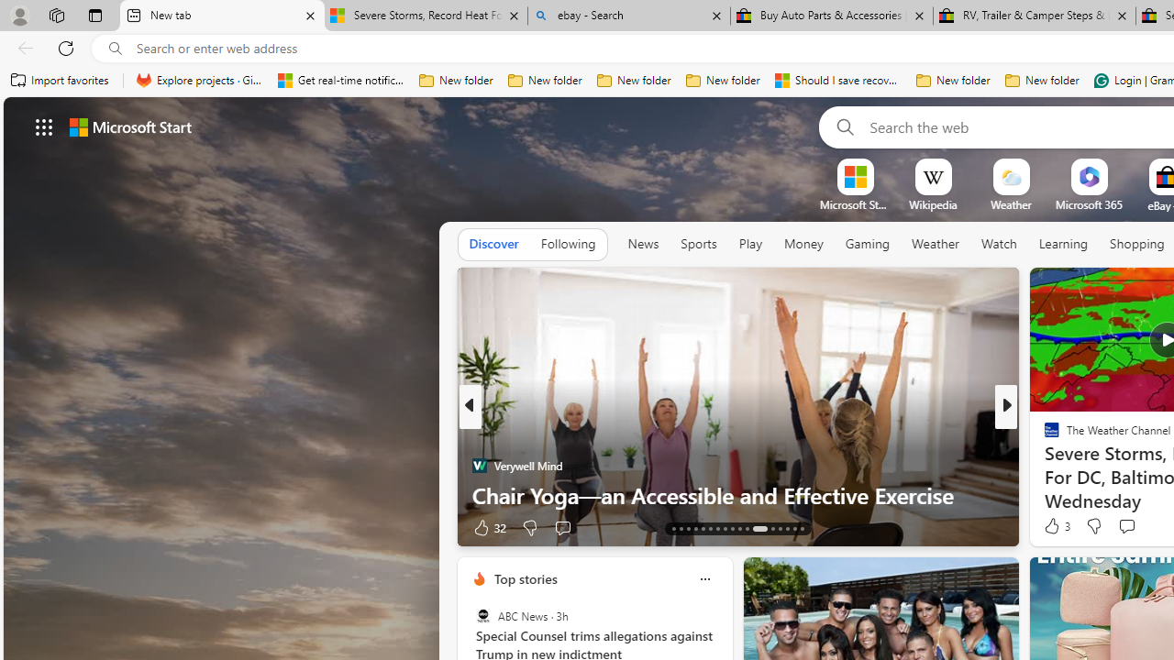 This screenshot has height=660, width=1174. Describe the element at coordinates (1057, 526) in the screenshot. I see `116 Like` at that location.